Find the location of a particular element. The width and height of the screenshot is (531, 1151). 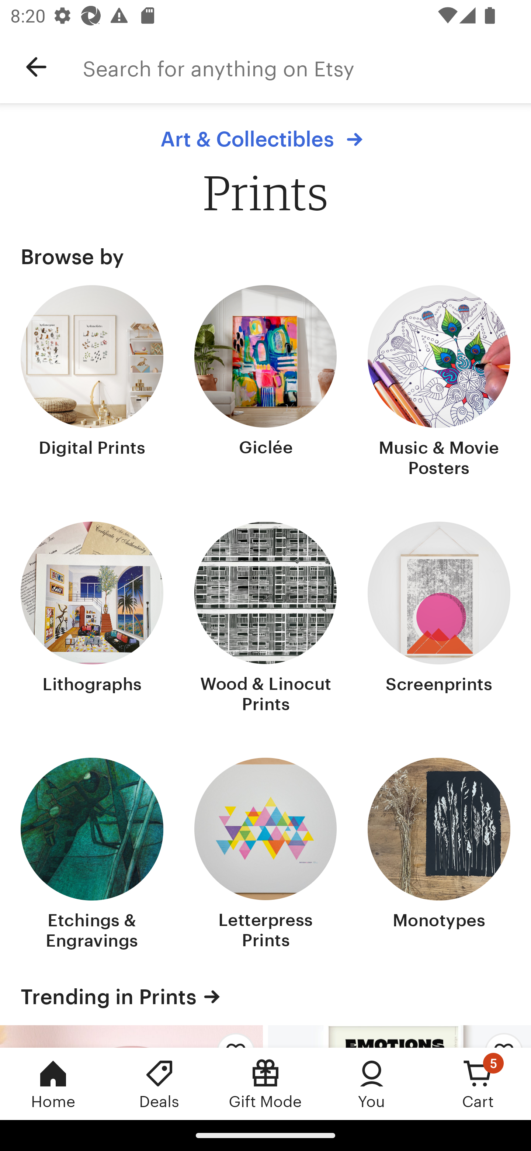

Wood & Linocut Prints is located at coordinates (265, 618).